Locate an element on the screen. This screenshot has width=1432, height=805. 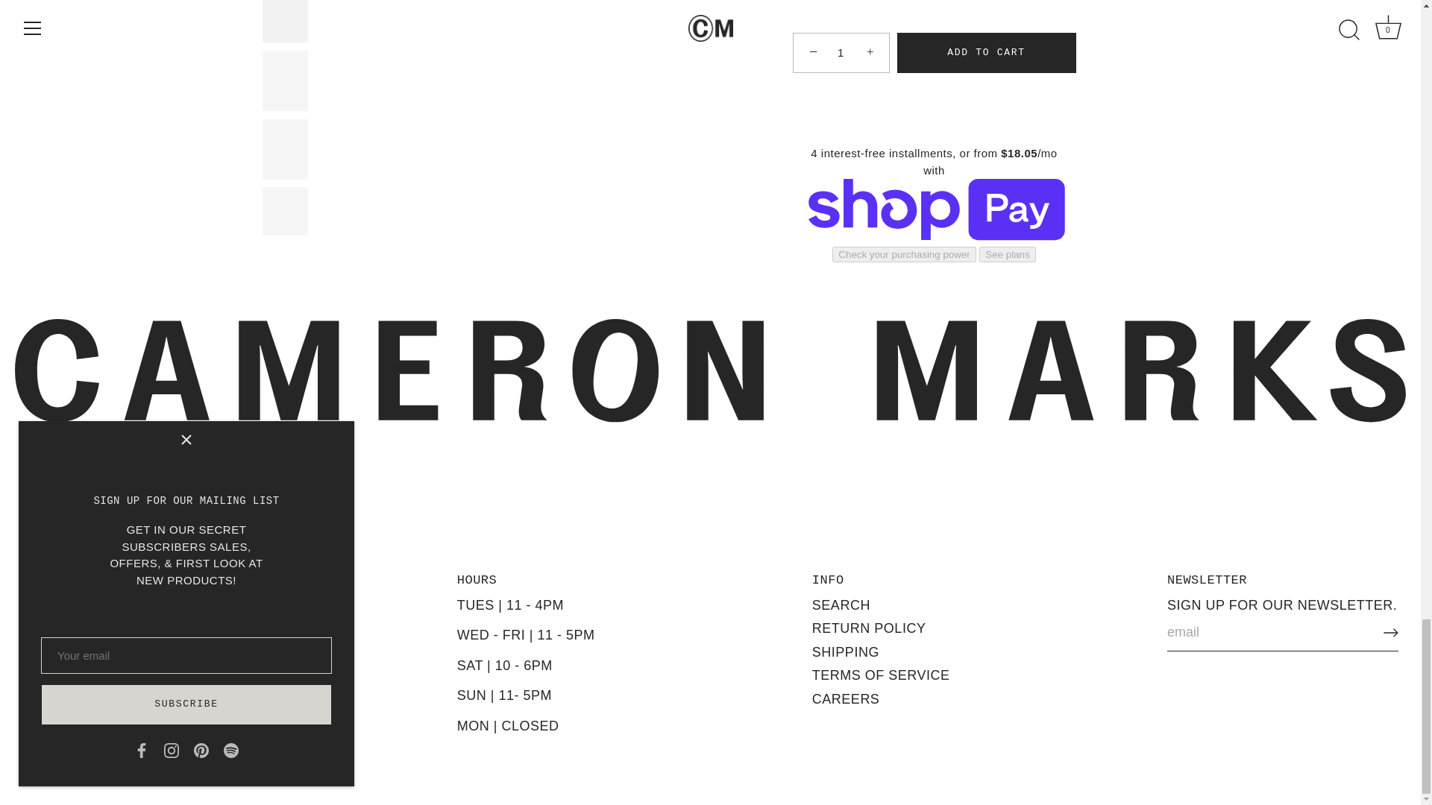
Map is located at coordinates (109, 643).